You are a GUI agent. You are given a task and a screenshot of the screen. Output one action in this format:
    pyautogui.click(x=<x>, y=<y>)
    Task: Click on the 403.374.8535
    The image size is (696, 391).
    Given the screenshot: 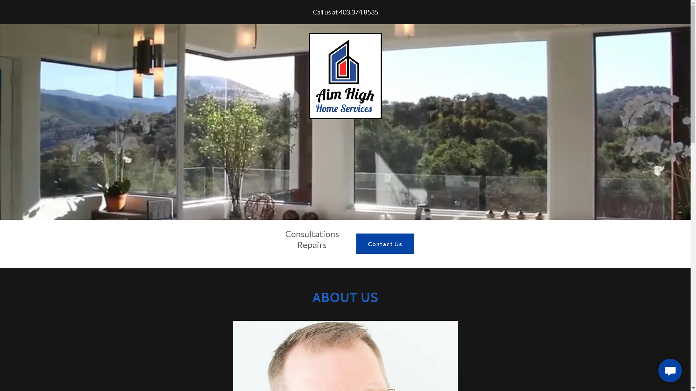 What is the action you would take?
    pyautogui.click(x=358, y=12)
    